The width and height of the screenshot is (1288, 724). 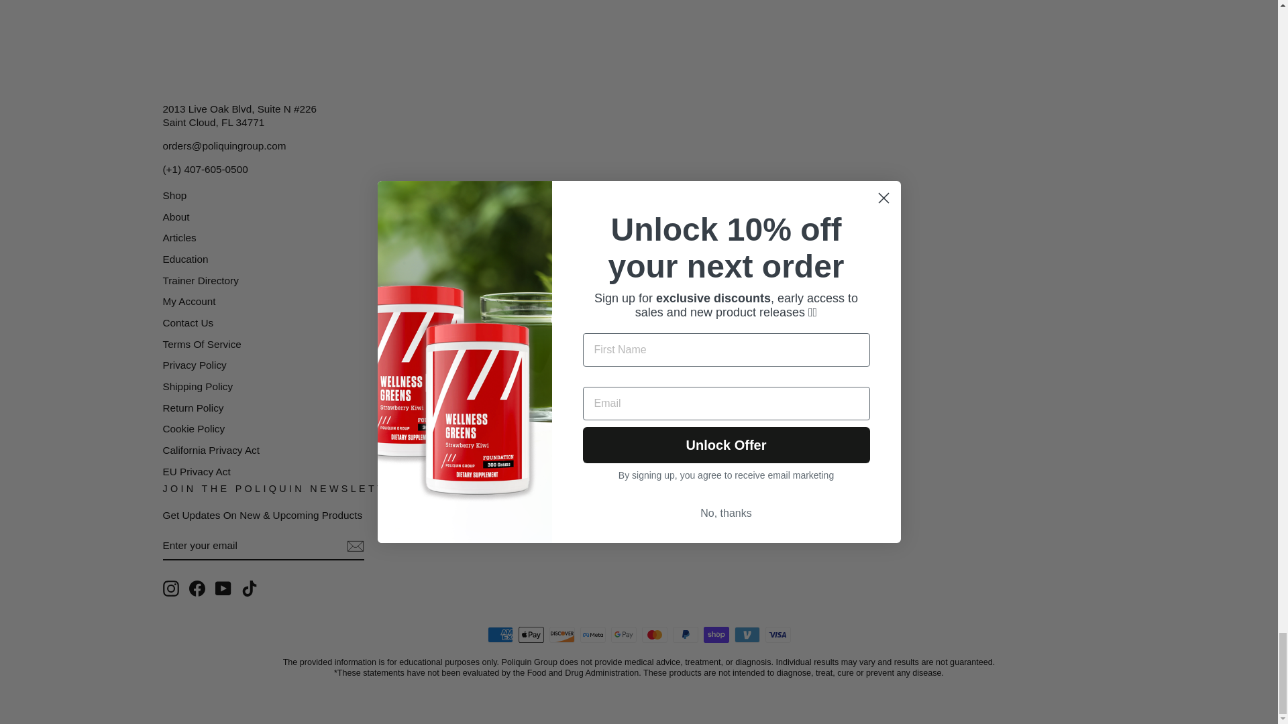 I want to click on instagram, so click(x=170, y=589).